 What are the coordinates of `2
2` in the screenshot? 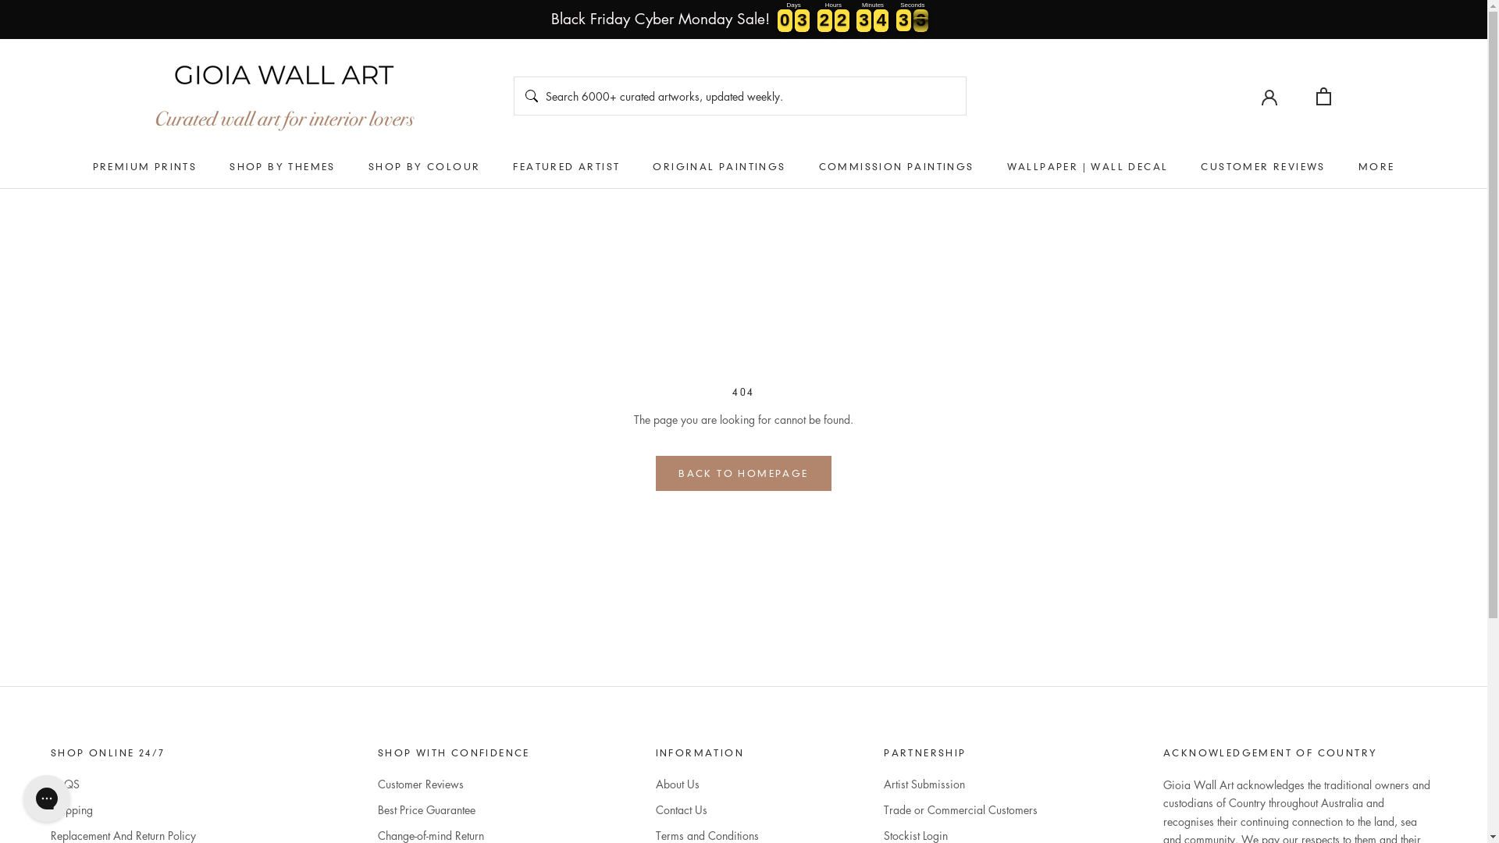 It's located at (802, 20).